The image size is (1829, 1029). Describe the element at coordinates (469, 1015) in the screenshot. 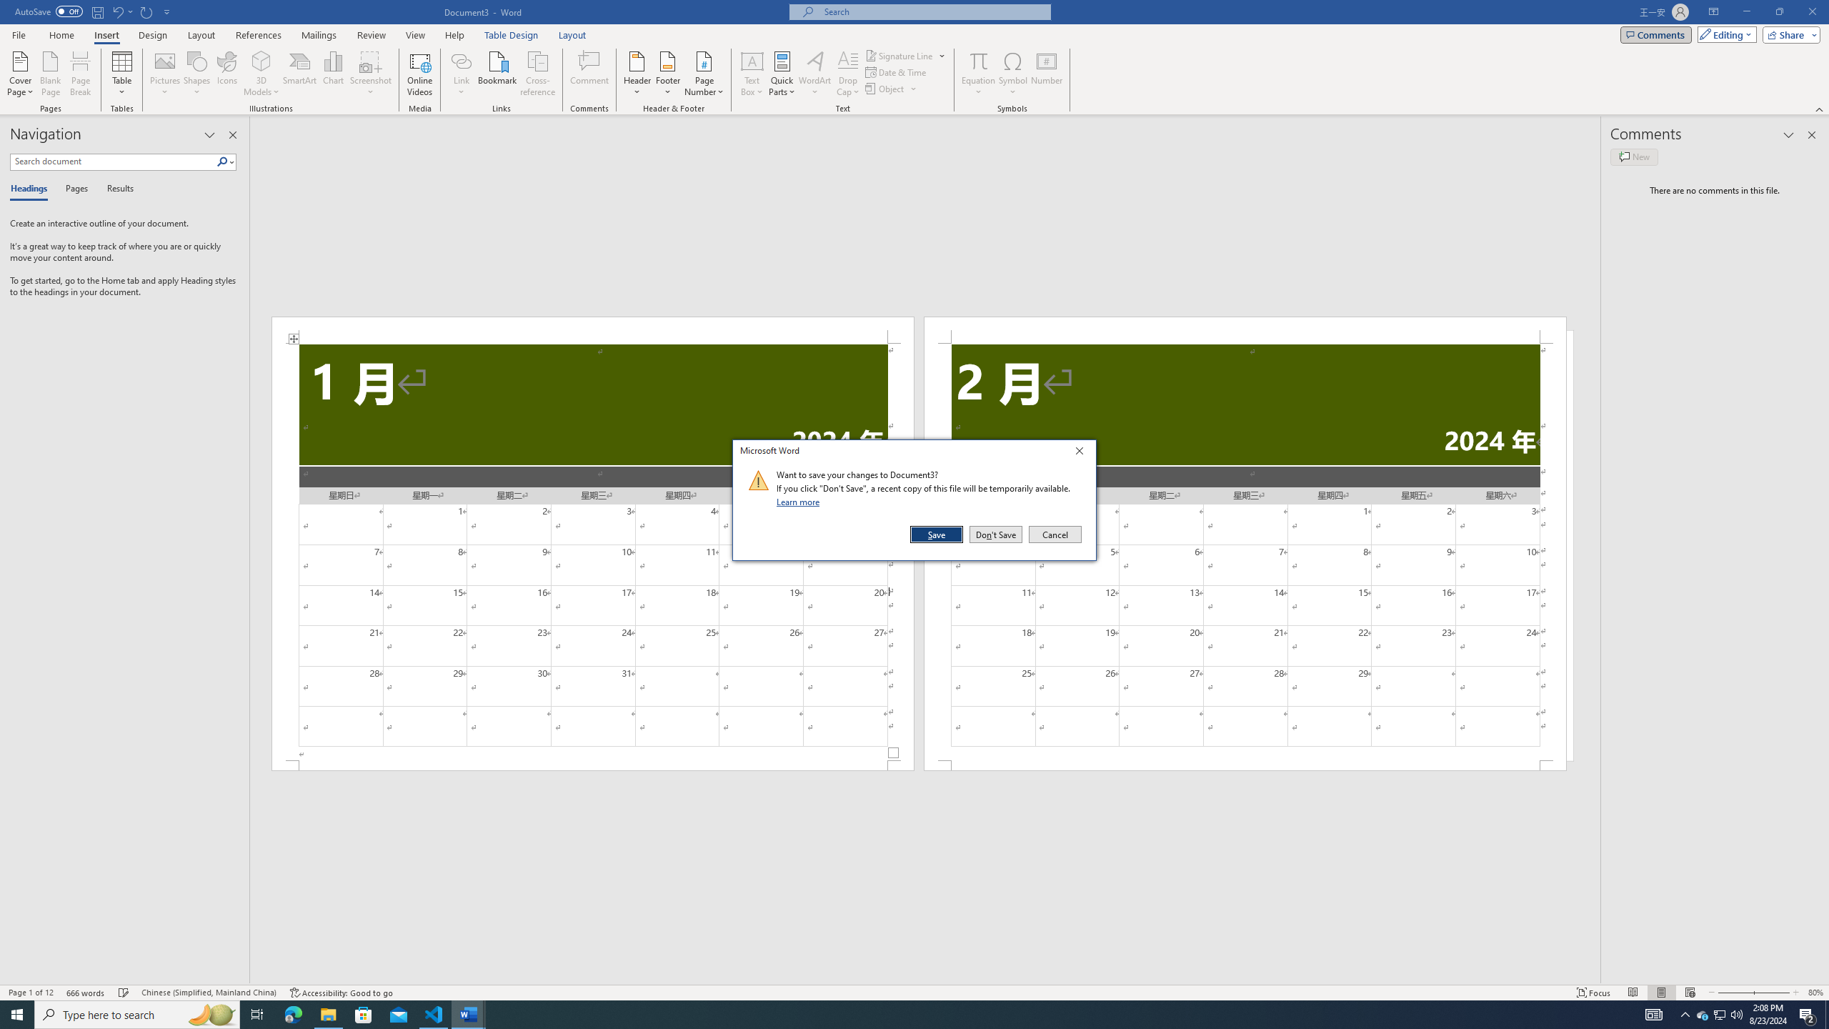

I see `Word - 2 running windows` at that location.